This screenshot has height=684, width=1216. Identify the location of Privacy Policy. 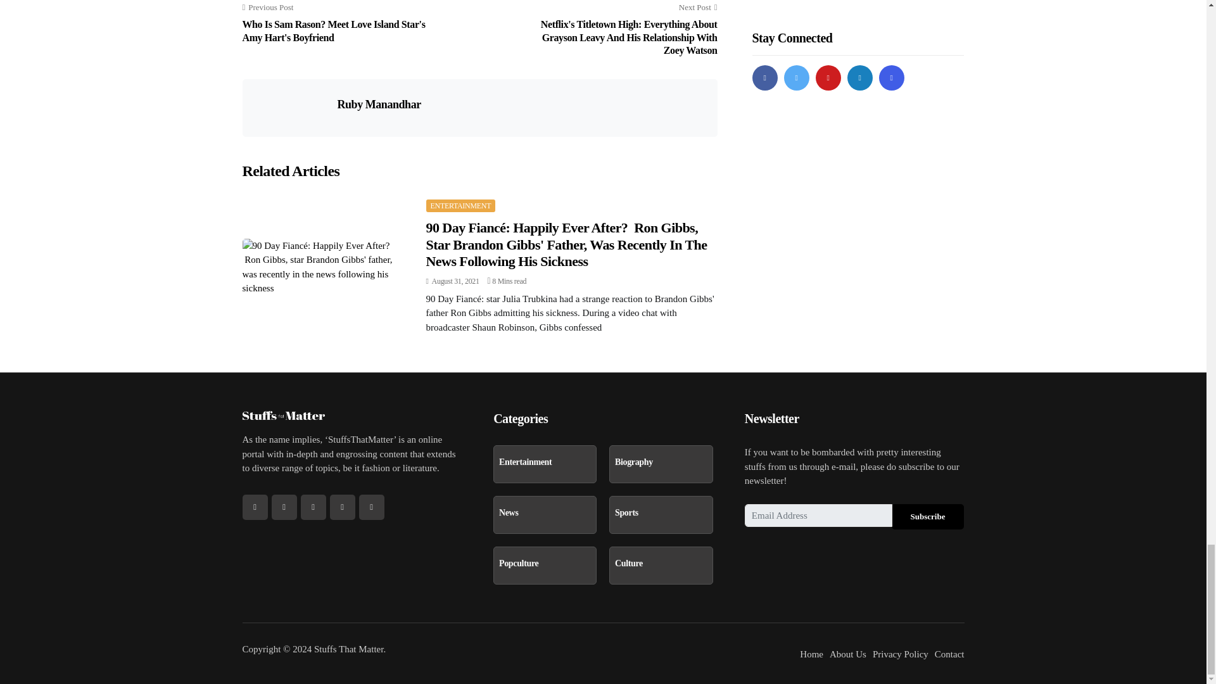
(901, 654).